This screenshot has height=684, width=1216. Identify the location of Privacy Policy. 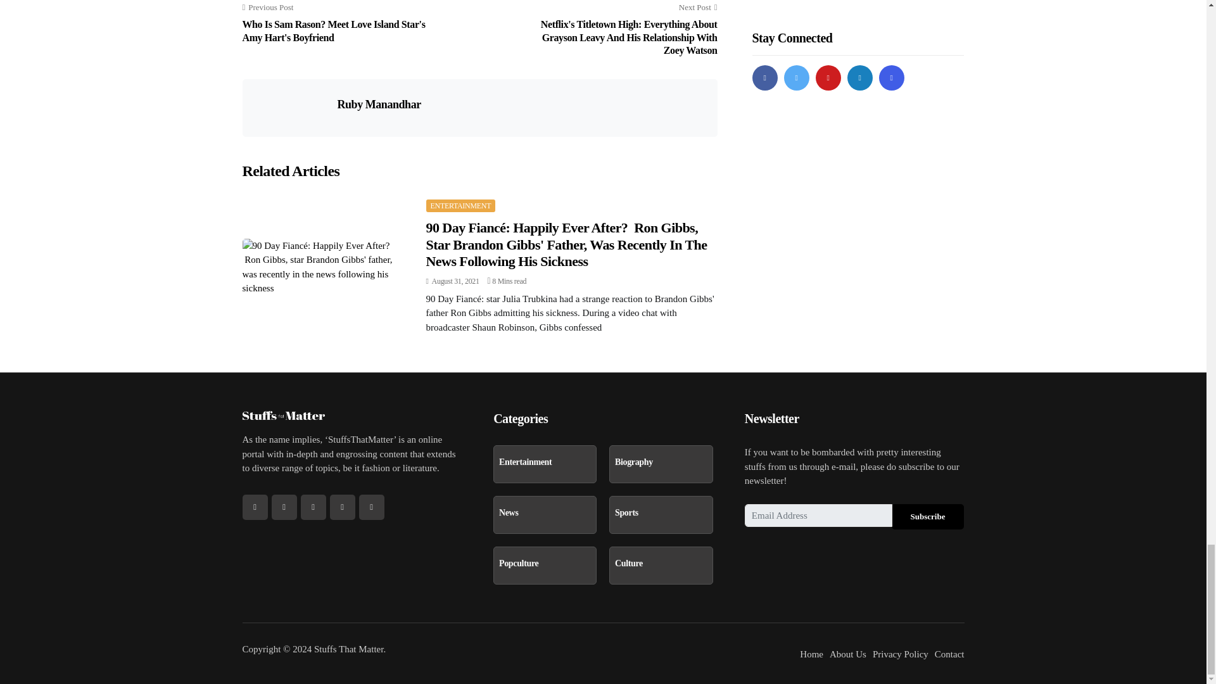
(901, 654).